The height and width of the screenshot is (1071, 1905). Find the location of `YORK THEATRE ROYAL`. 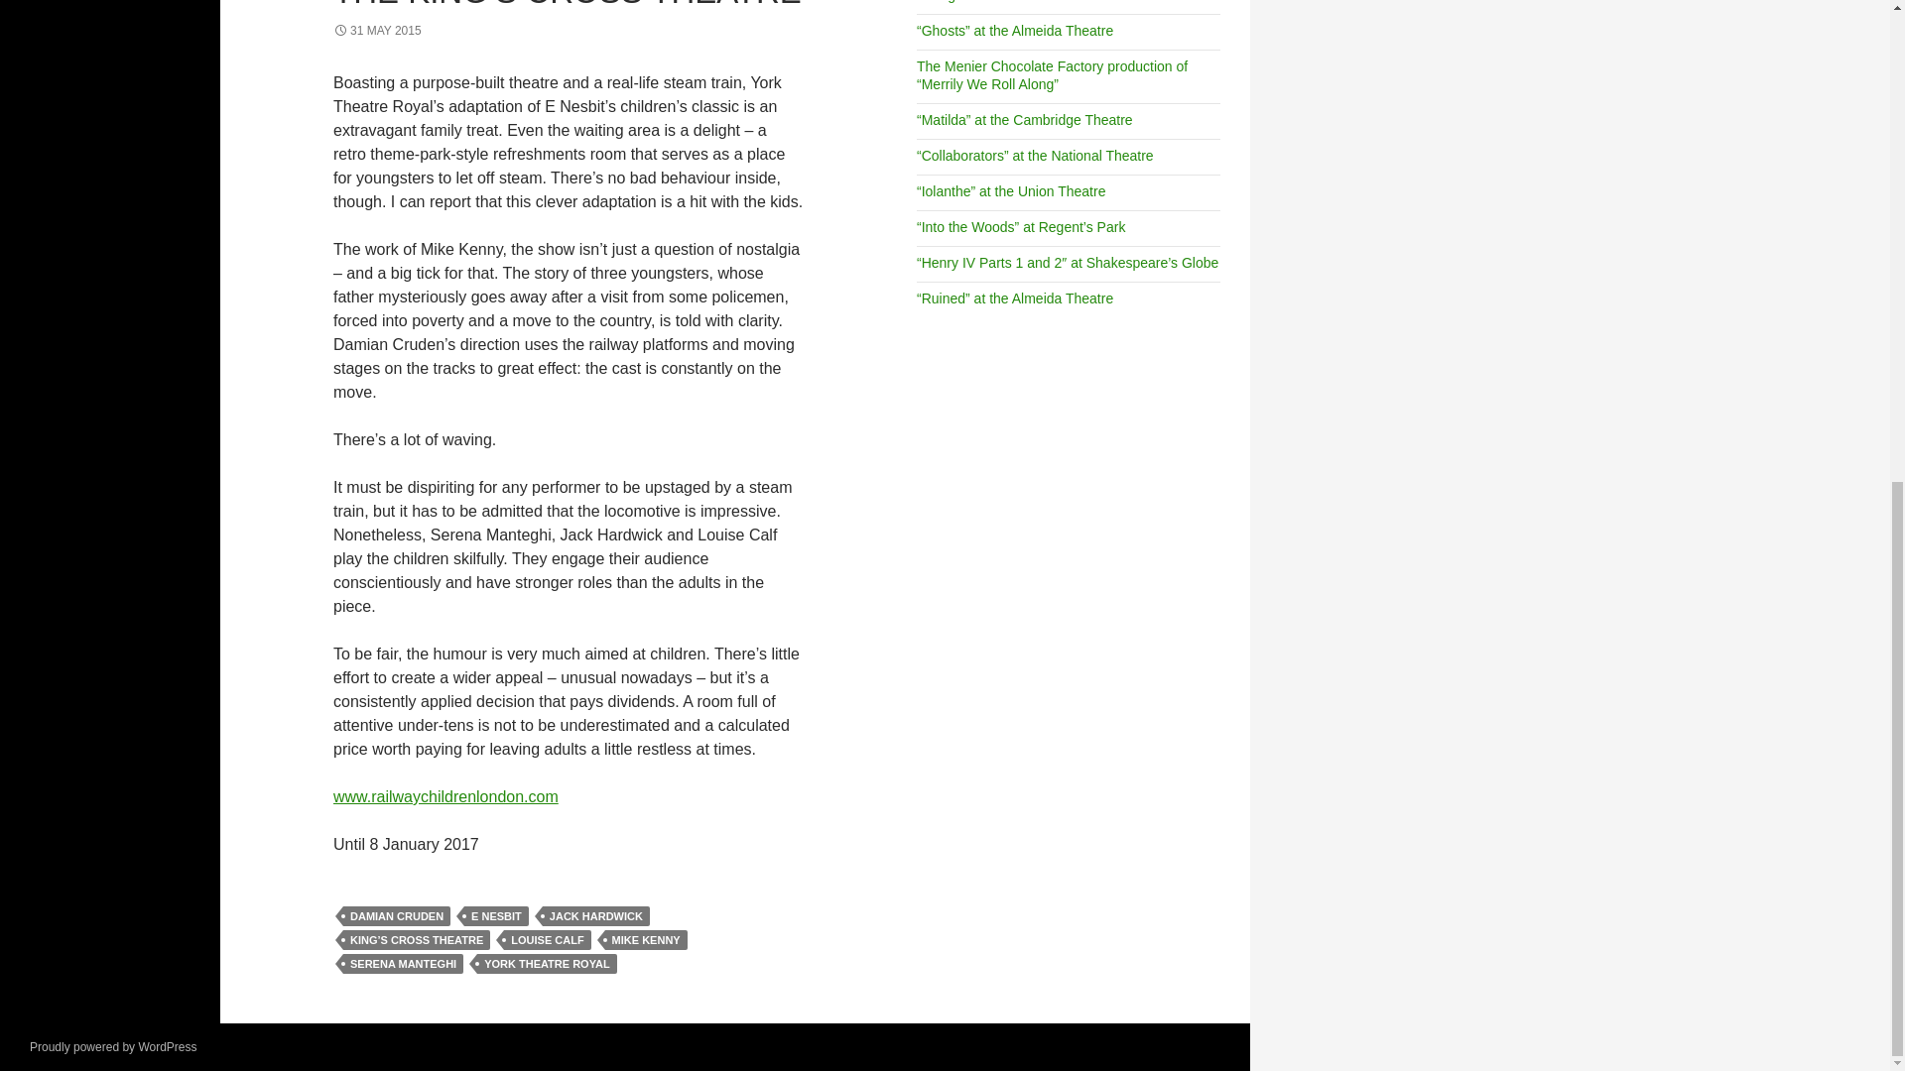

YORK THEATRE ROYAL is located at coordinates (548, 964).